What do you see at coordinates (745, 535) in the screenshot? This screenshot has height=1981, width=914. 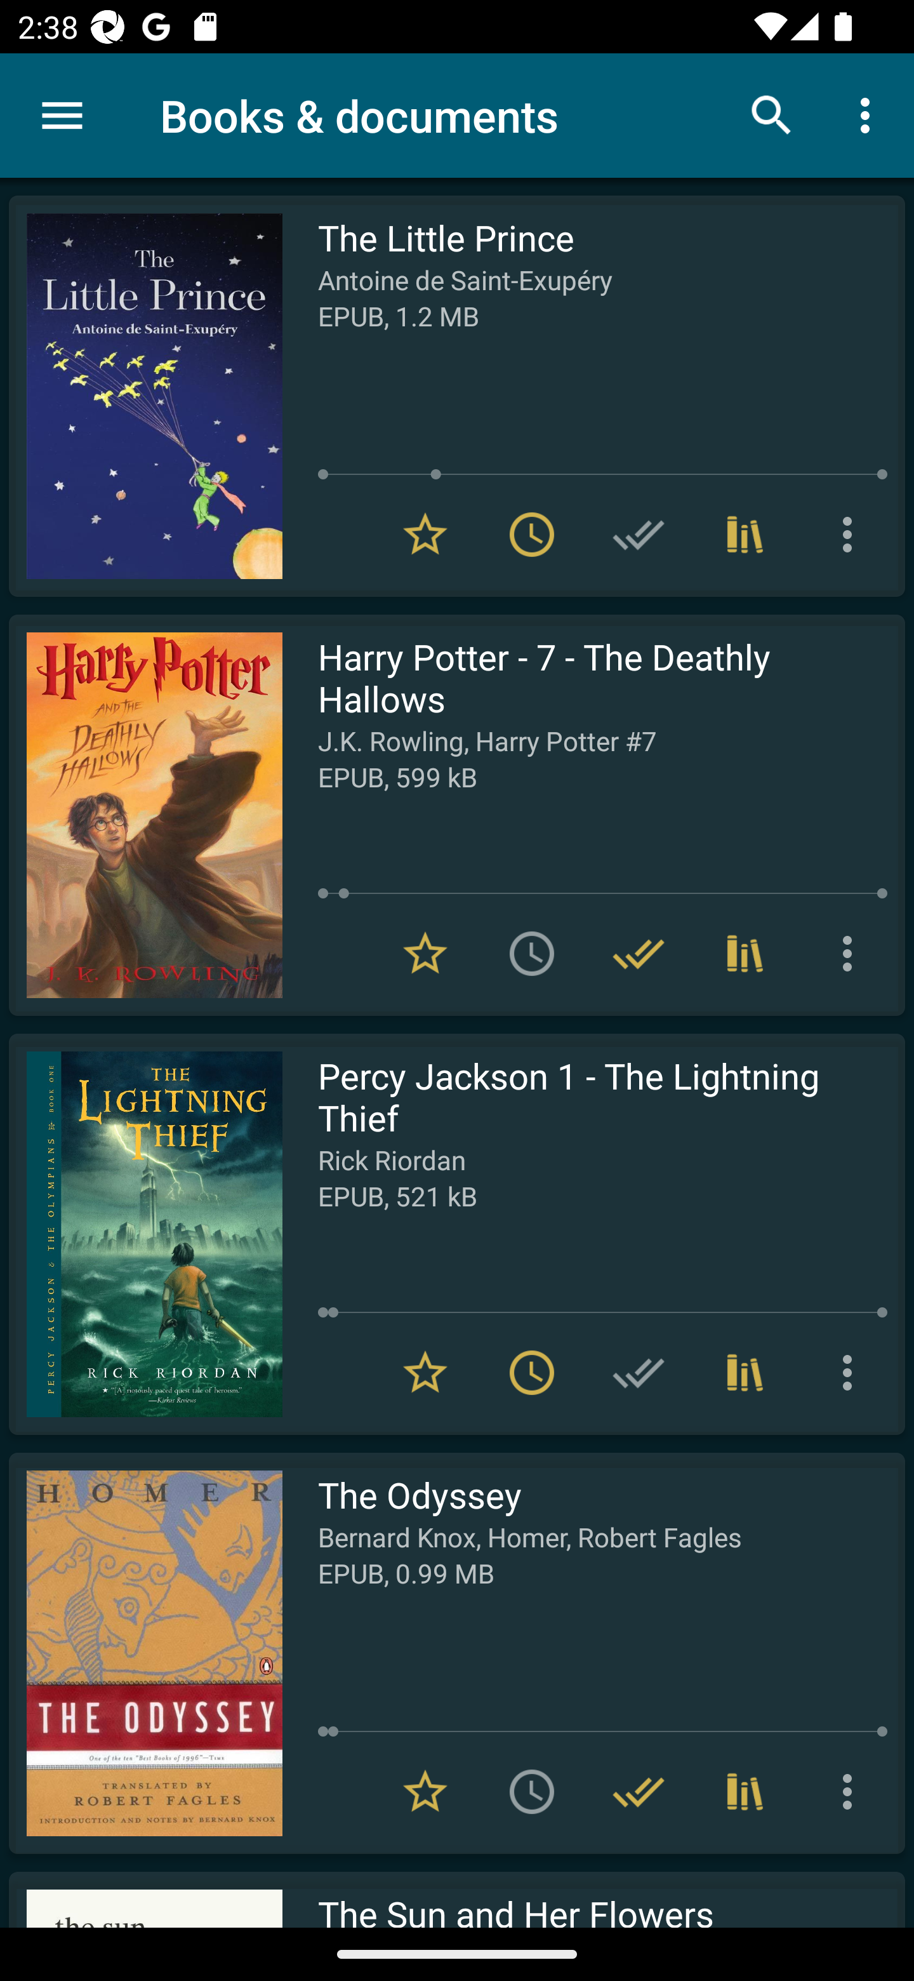 I see `Collections (1)` at bounding box center [745, 535].